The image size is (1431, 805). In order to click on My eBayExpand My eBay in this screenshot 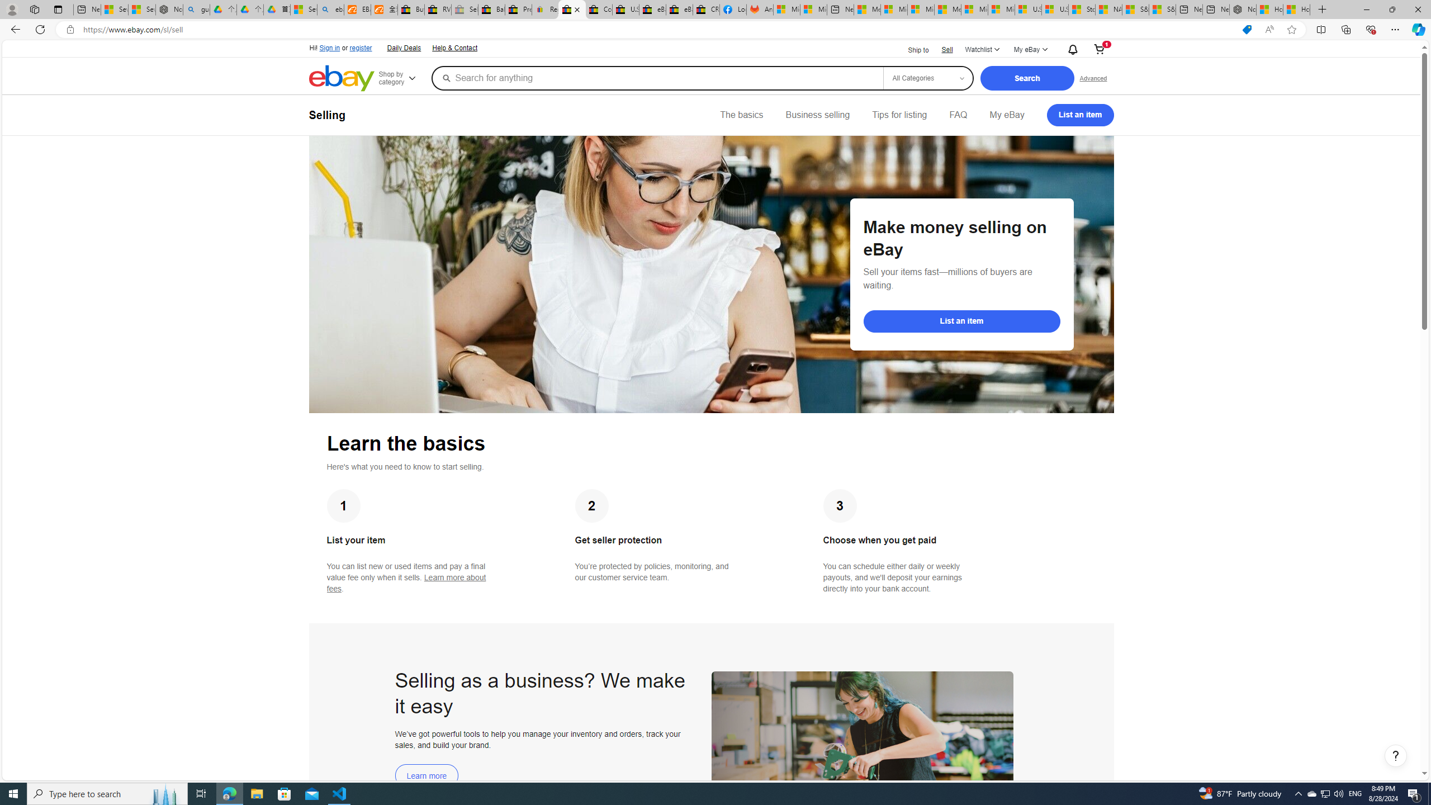, I will do `click(1030, 50)`.